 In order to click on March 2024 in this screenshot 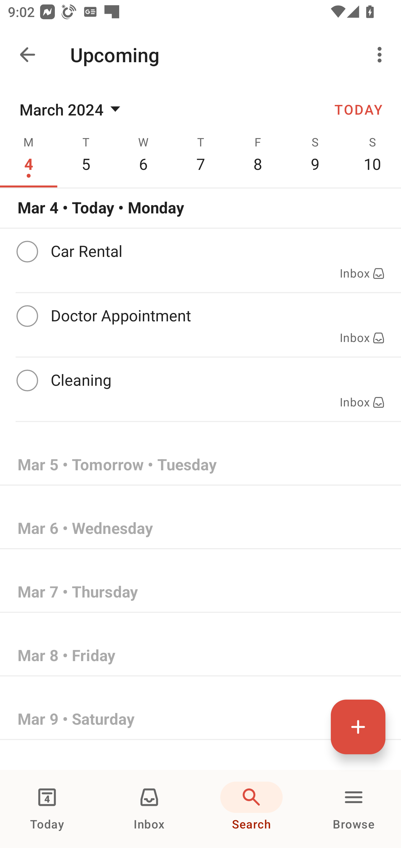, I will do `click(72, 109)`.